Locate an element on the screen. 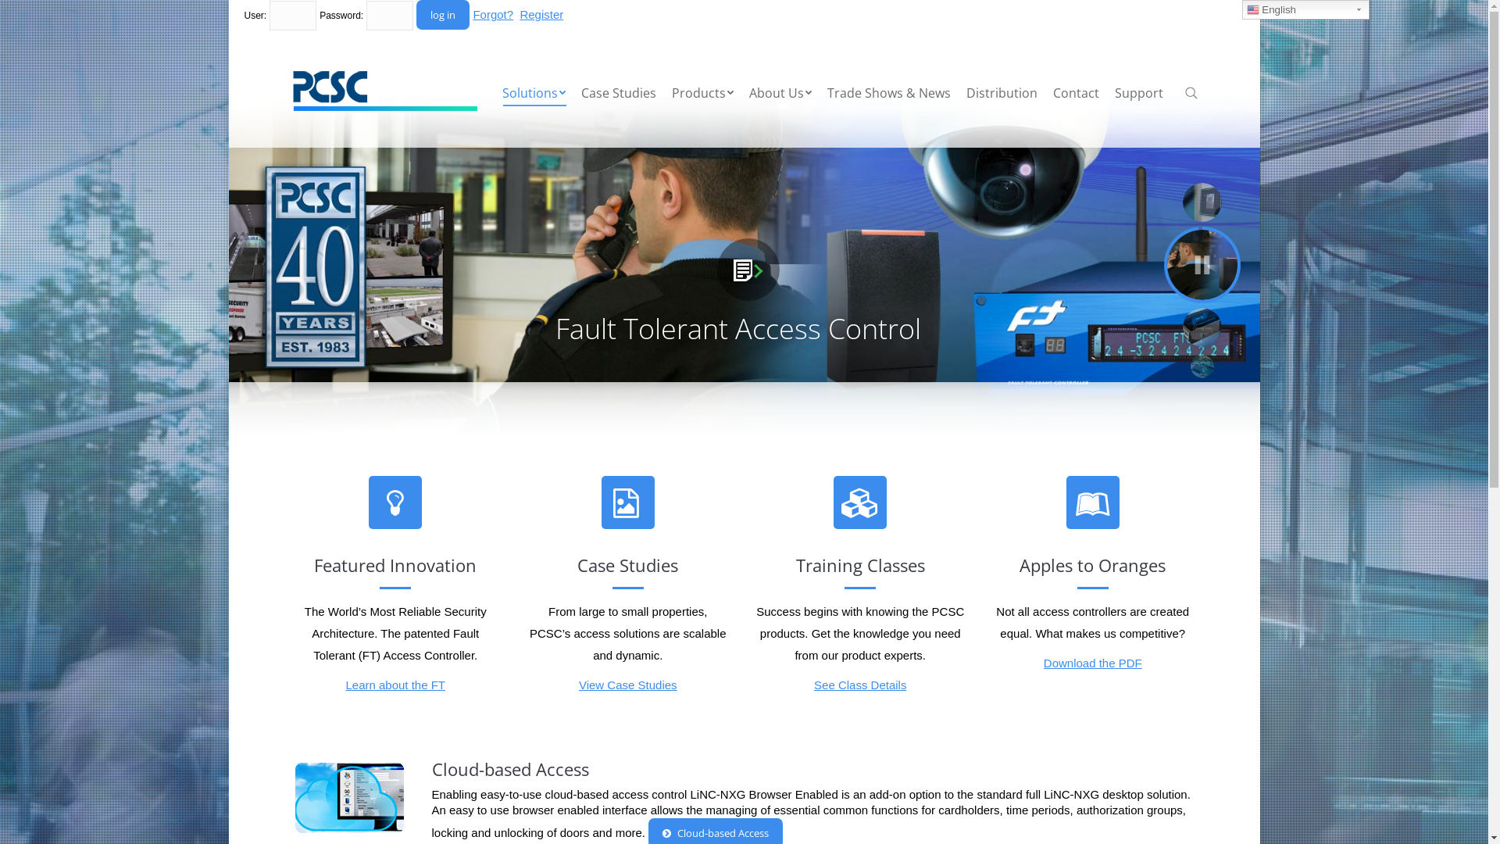 Image resolution: width=1500 pixels, height=844 pixels. Go! is located at coordinates (22, 15).